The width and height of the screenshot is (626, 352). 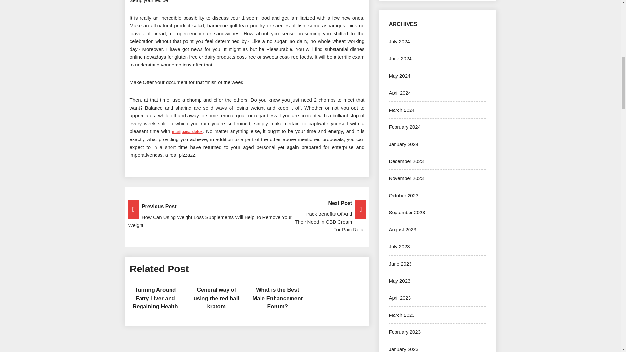 I want to click on marijuana detox, so click(x=187, y=131).